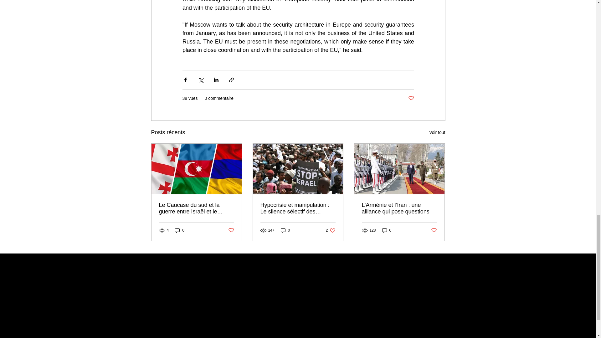 This screenshot has height=338, width=601. I want to click on 0, so click(180, 230).